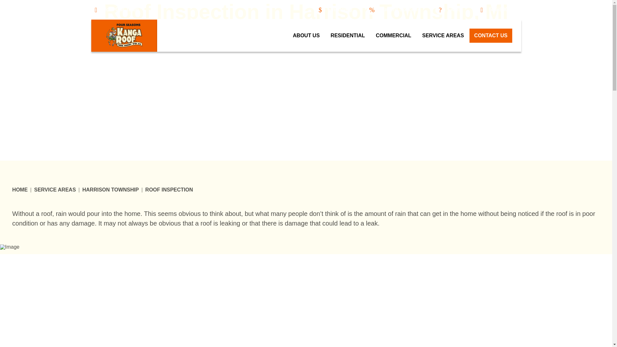 This screenshot has height=347, width=617. What do you see at coordinates (393, 10) in the screenshot?
I see `Current Specials` at bounding box center [393, 10].